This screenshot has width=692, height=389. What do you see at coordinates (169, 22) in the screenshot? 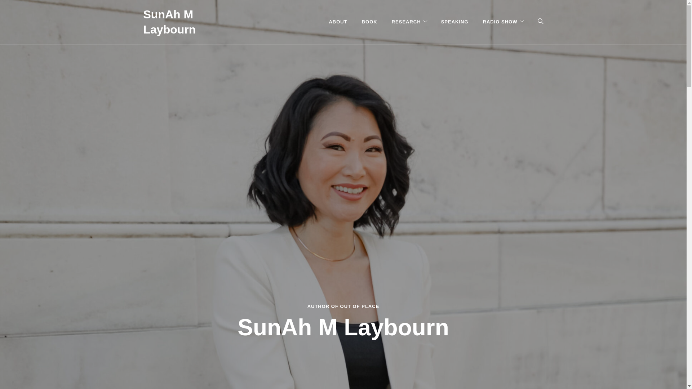
I see `SunAh M Laybourn` at bounding box center [169, 22].